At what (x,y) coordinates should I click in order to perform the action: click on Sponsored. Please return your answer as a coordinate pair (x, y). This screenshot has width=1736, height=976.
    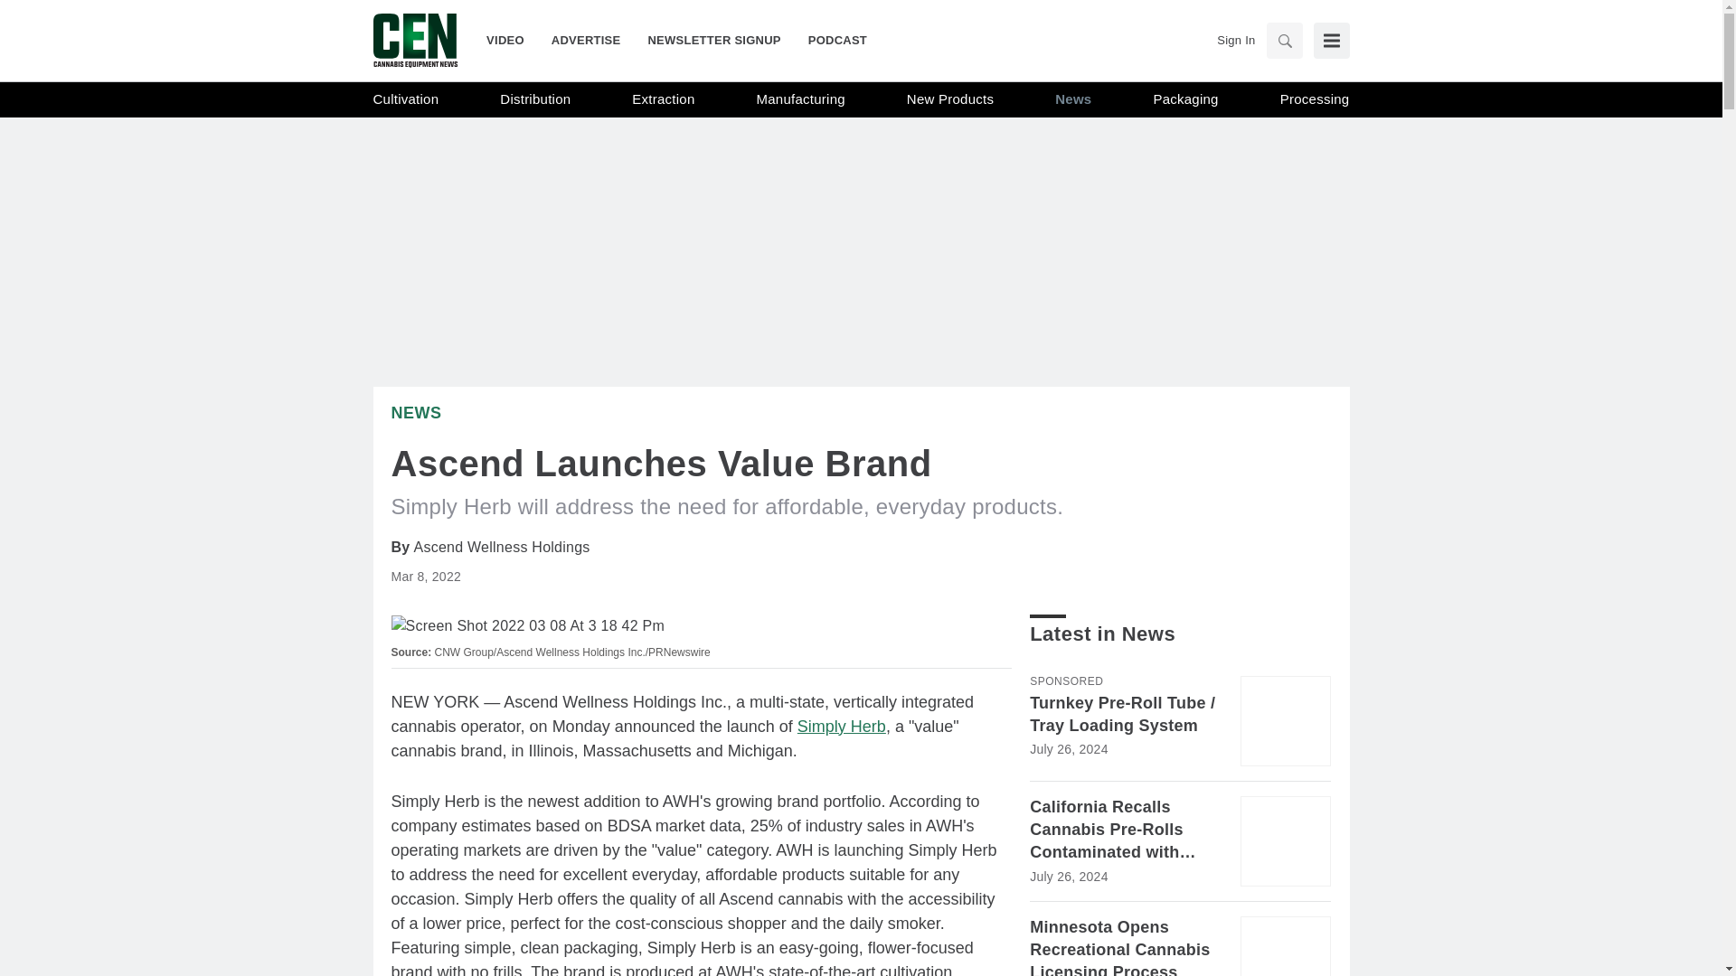
    Looking at the image, I should click on (1065, 681).